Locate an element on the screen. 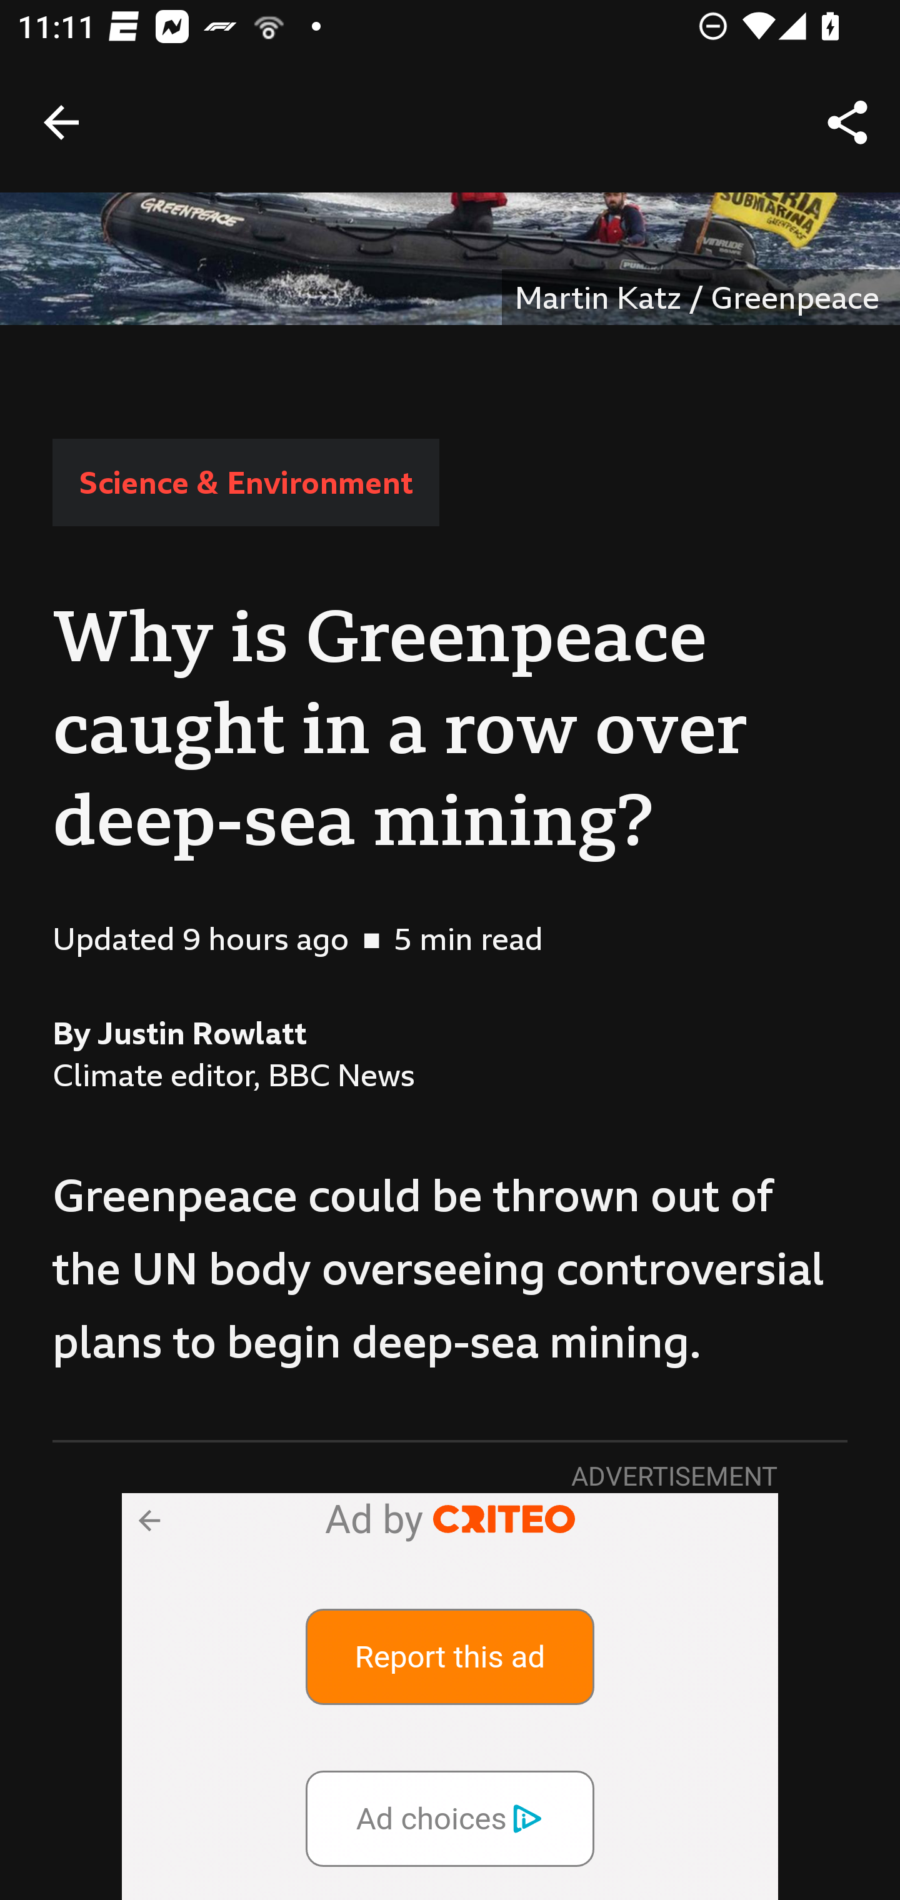  Report this ad is located at coordinates (451, 1655).